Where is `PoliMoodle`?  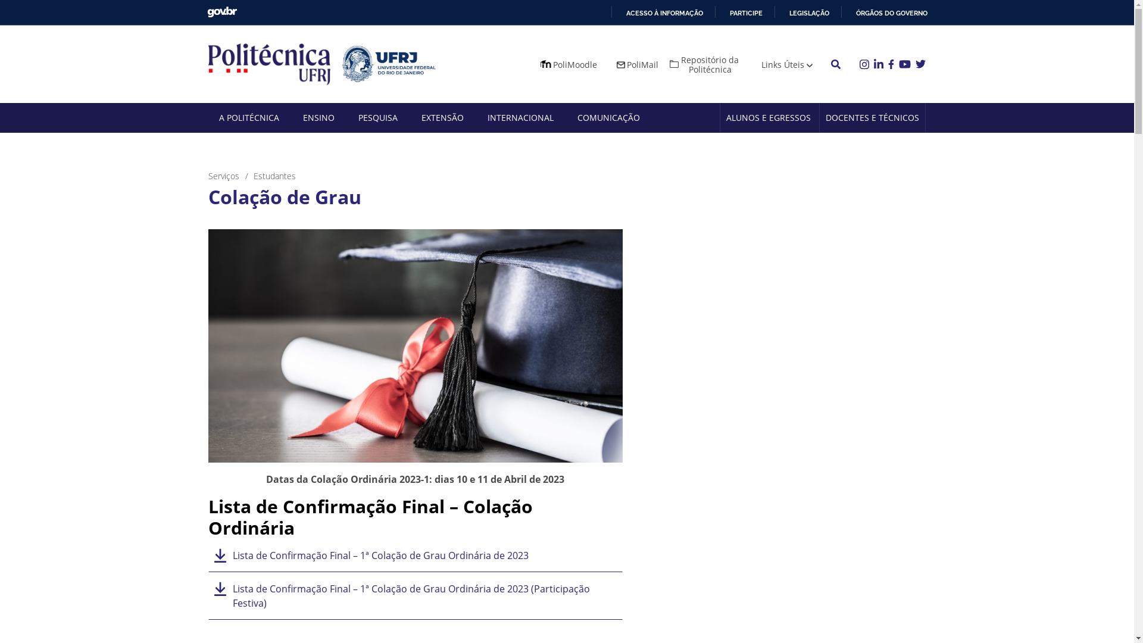 PoliMoodle is located at coordinates (568, 64).